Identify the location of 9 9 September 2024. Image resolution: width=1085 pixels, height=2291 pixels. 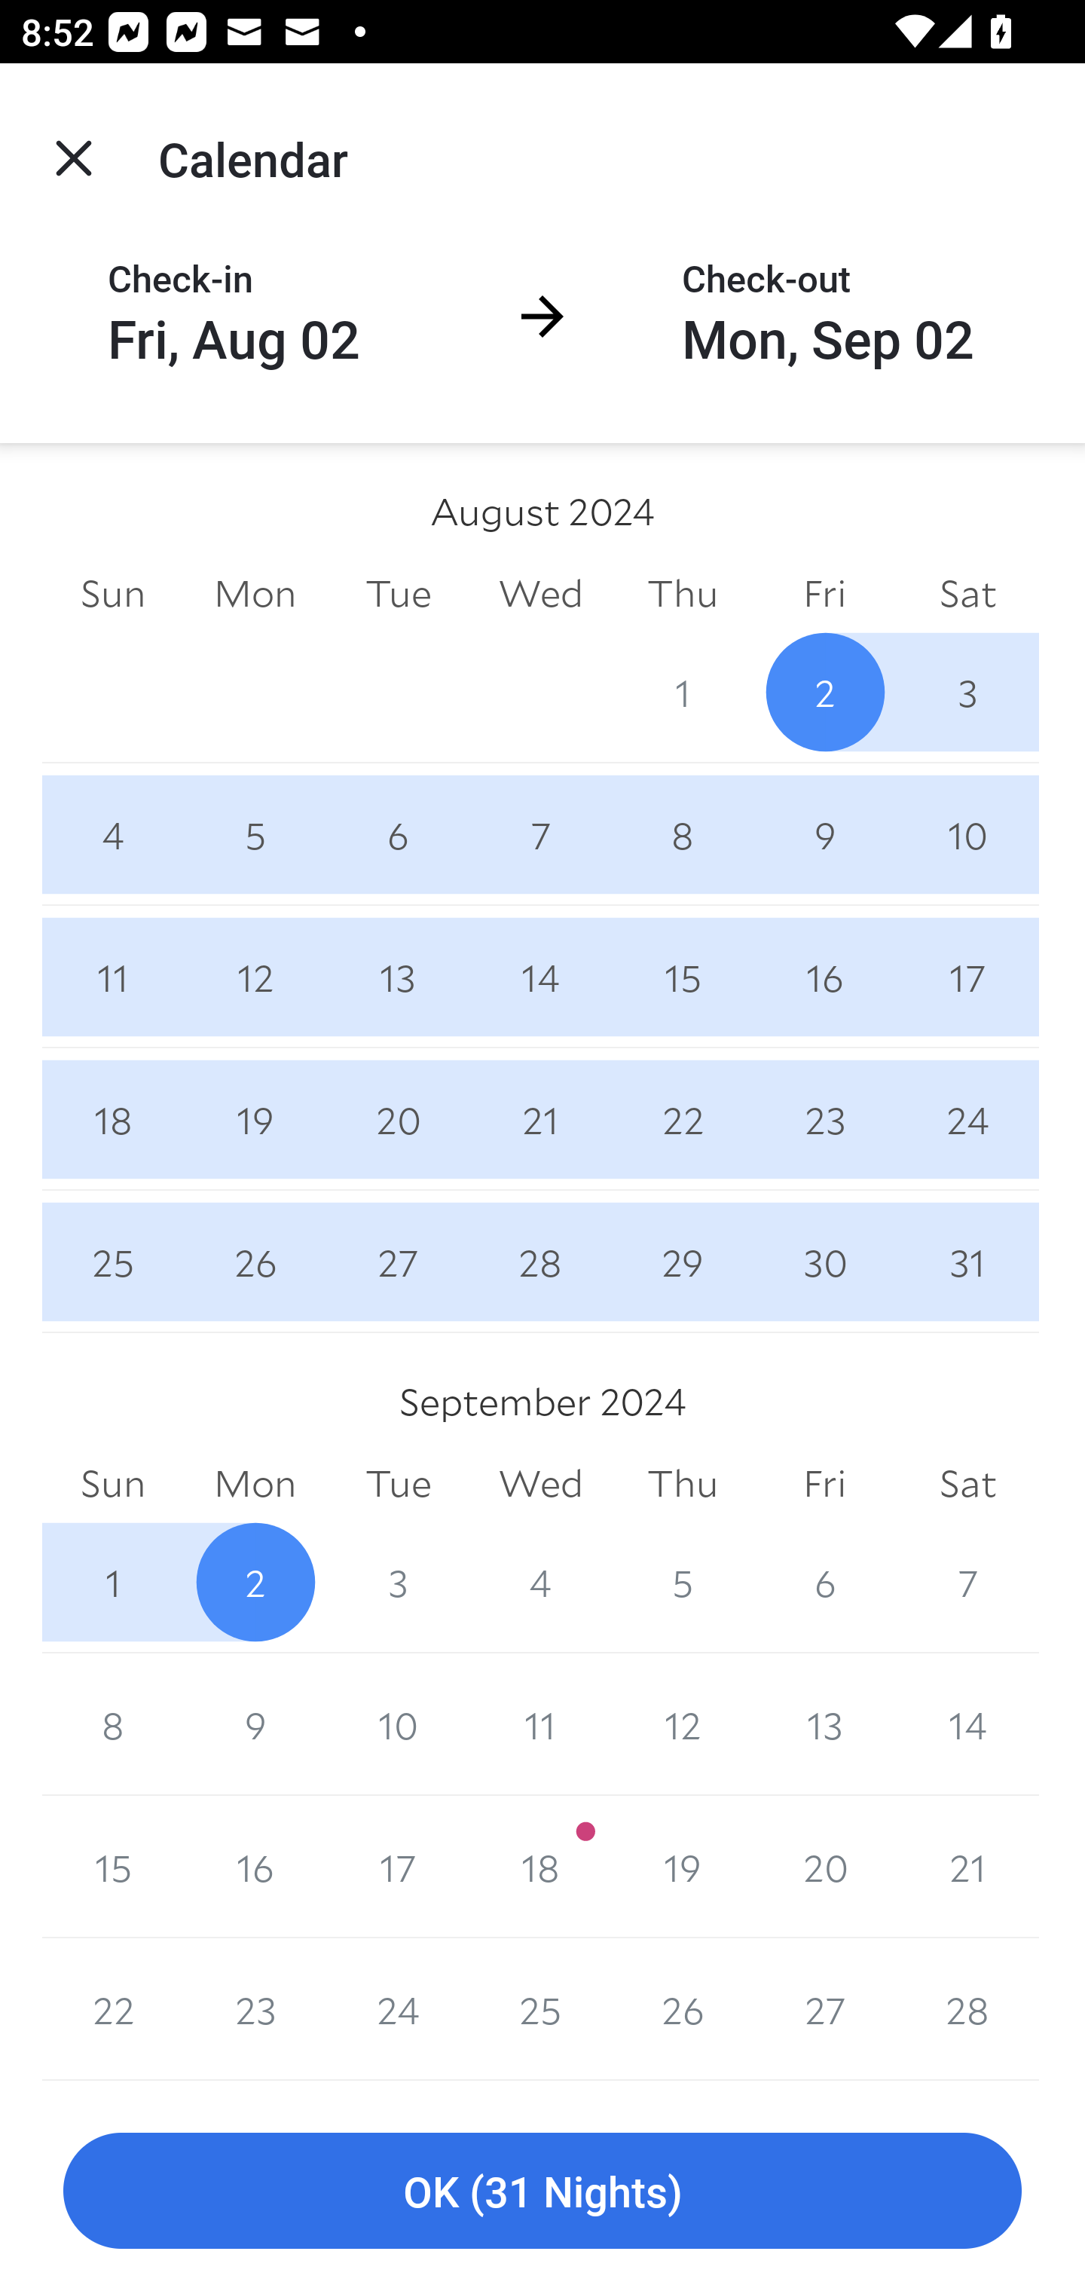
(255, 1724).